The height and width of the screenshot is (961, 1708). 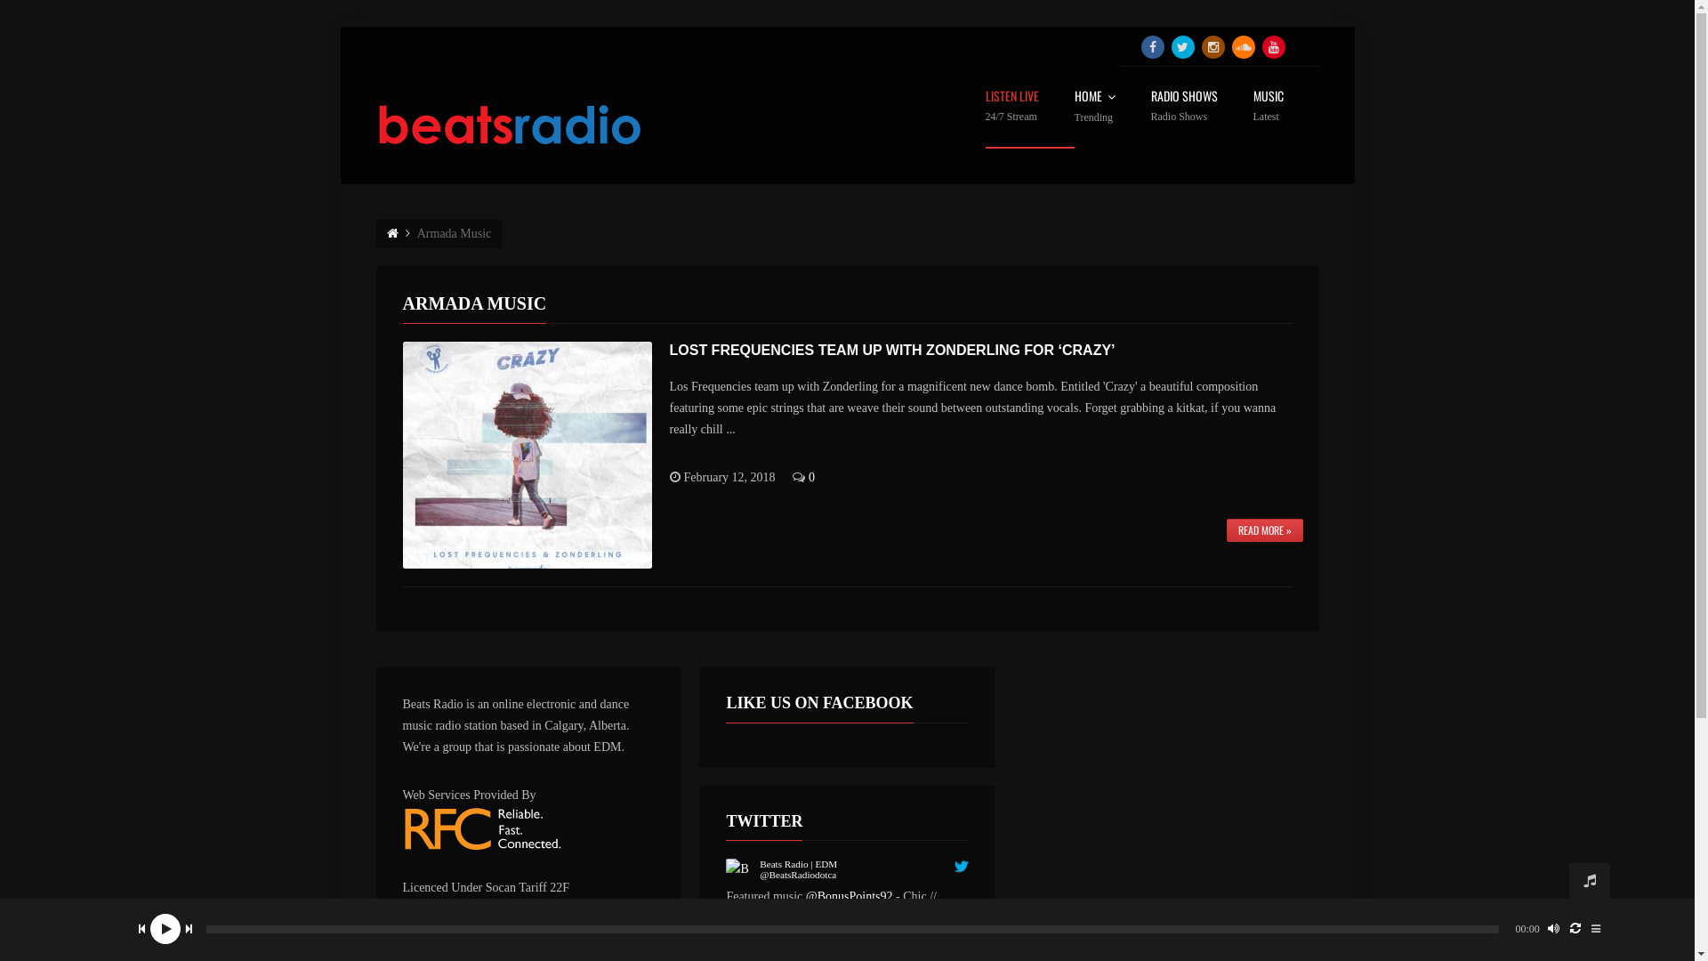 I want to click on MUSIC
Latest, so click(x=1285, y=119).